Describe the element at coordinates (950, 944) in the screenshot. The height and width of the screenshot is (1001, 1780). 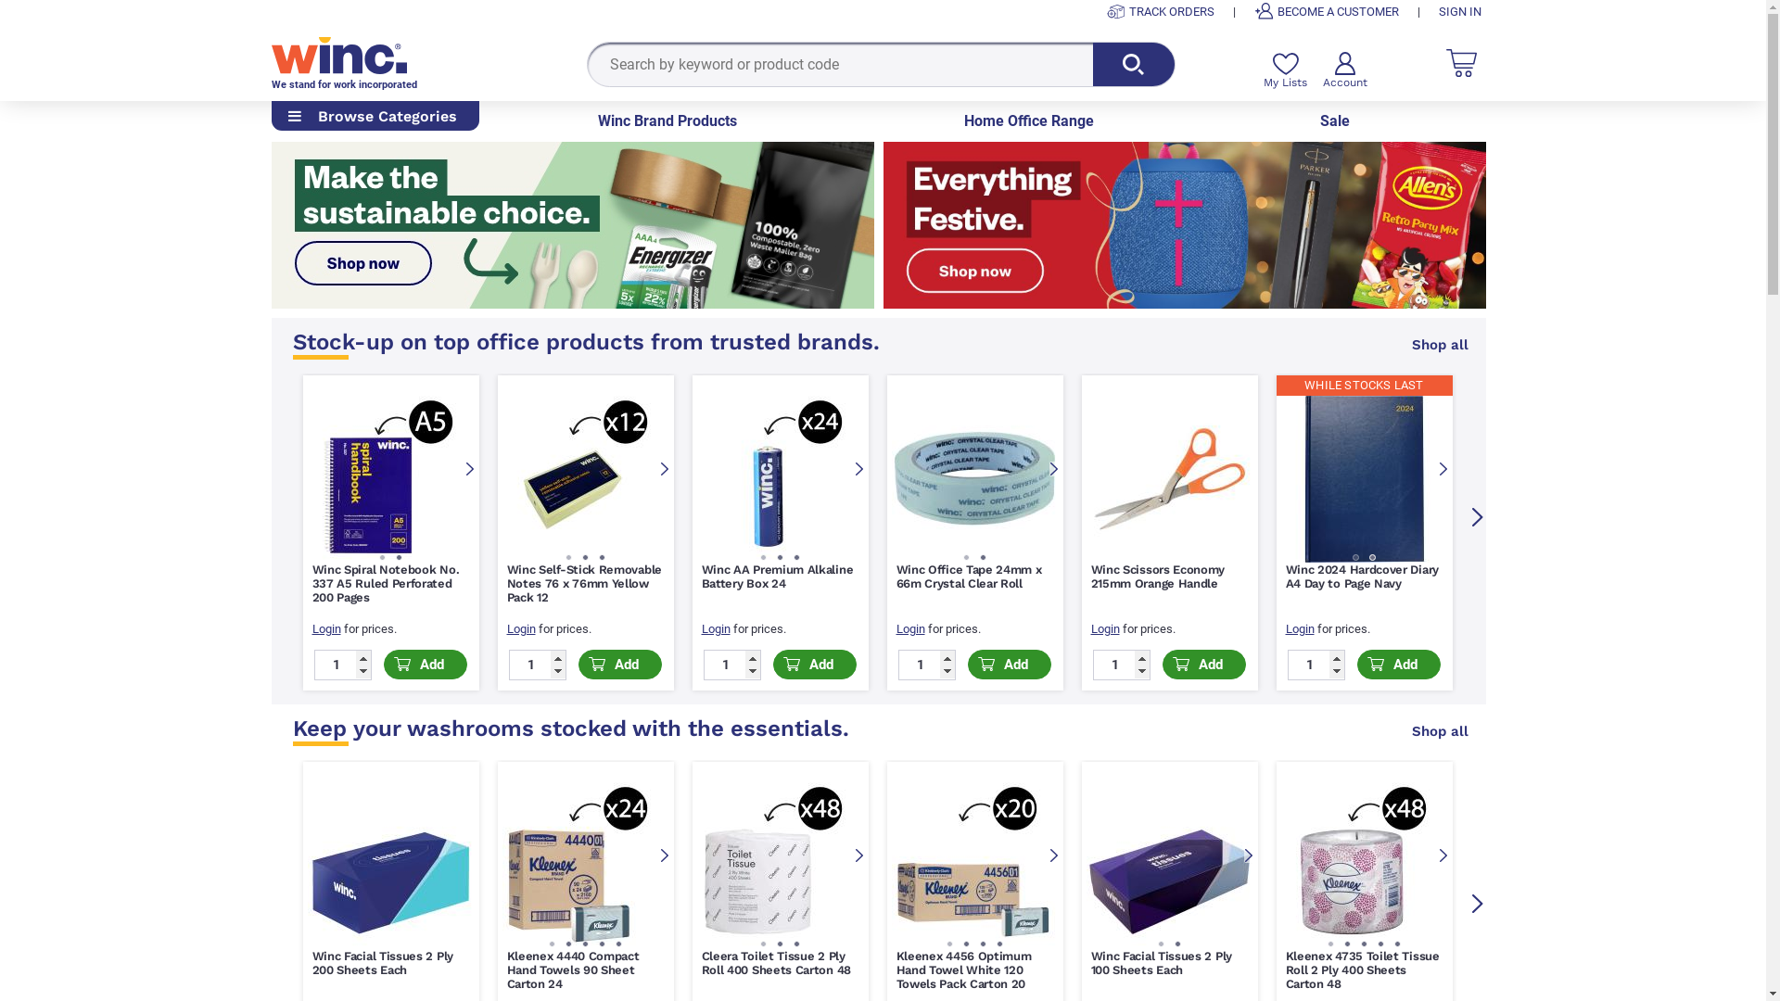
I see `Image 1` at that location.